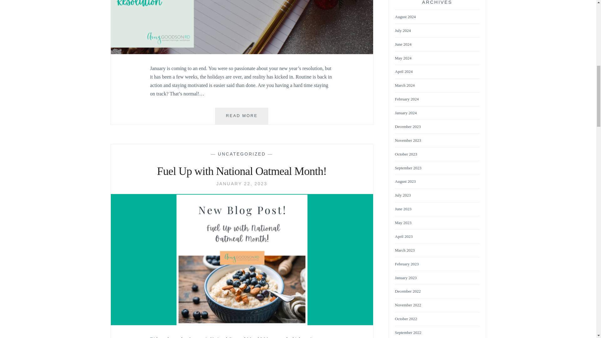  What do you see at coordinates (242, 154) in the screenshot?
I see `UNCATEGORIZED` at bounding box center [242, 154].